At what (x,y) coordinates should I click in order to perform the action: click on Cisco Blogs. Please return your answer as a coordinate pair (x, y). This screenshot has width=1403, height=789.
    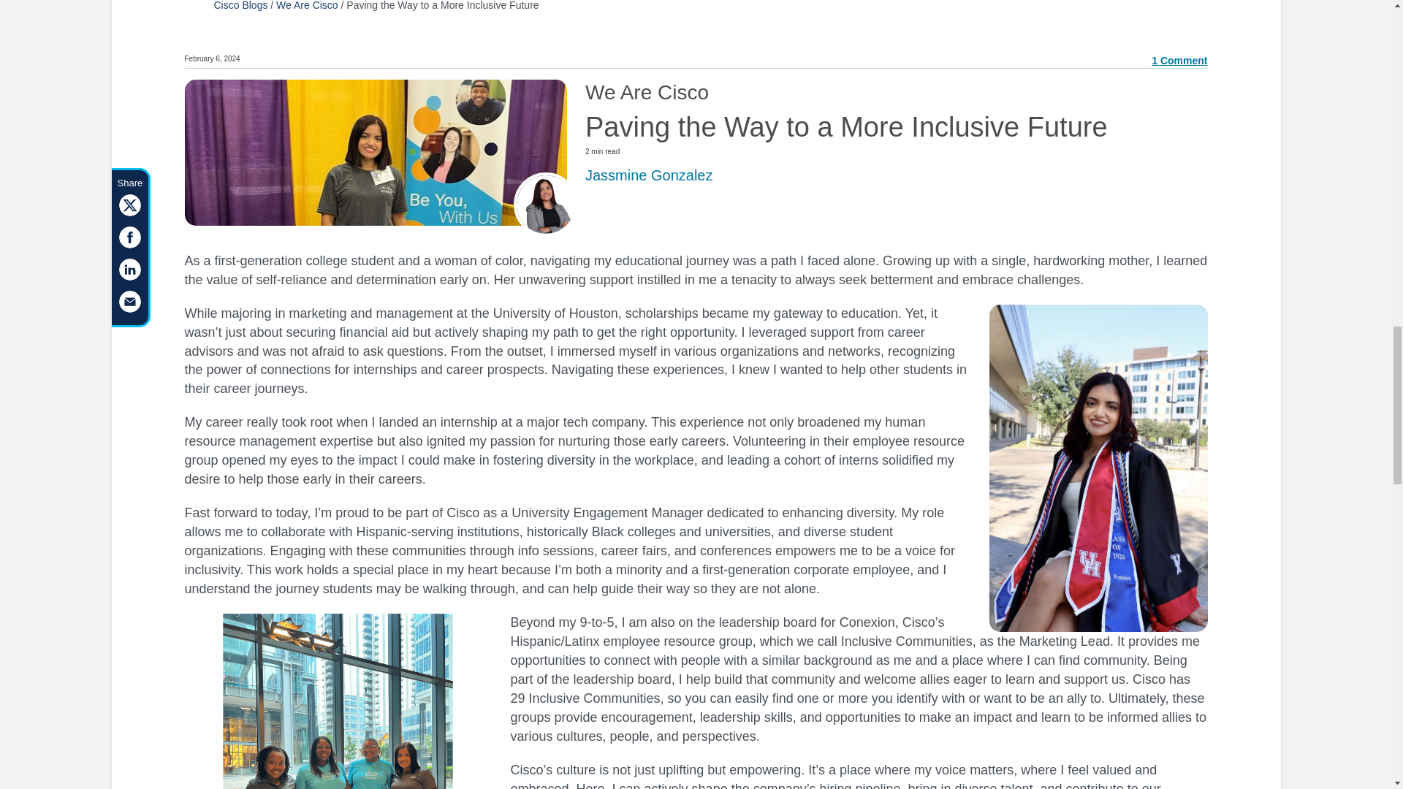
    Looking at the image, I should click on (240, 6).